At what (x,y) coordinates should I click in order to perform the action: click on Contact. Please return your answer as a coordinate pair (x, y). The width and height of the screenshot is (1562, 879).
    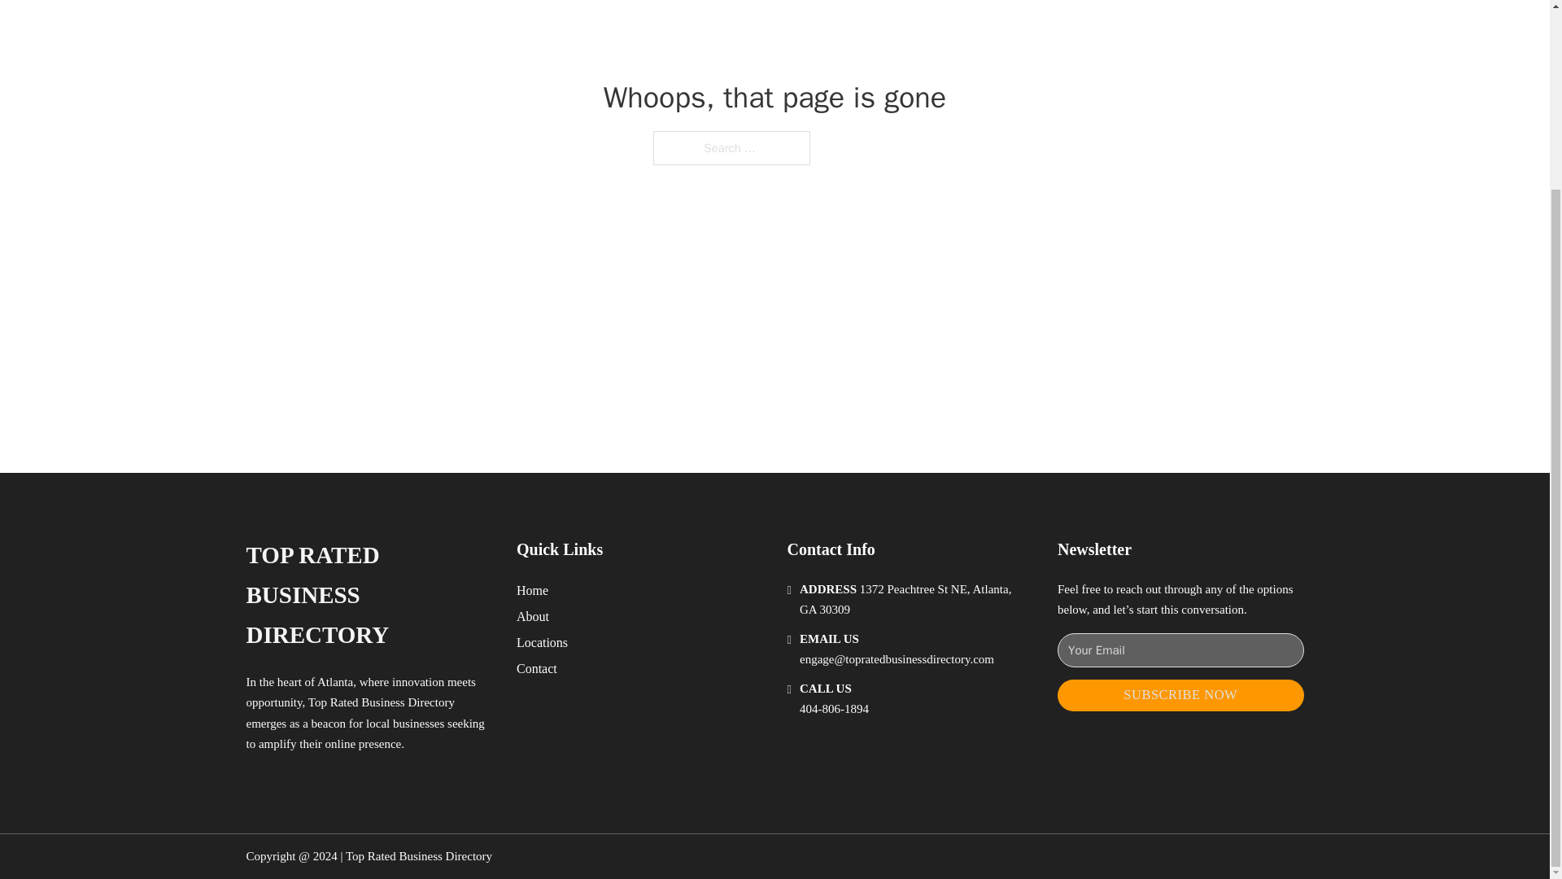
    Looking at the image, I should click on (537, 667).